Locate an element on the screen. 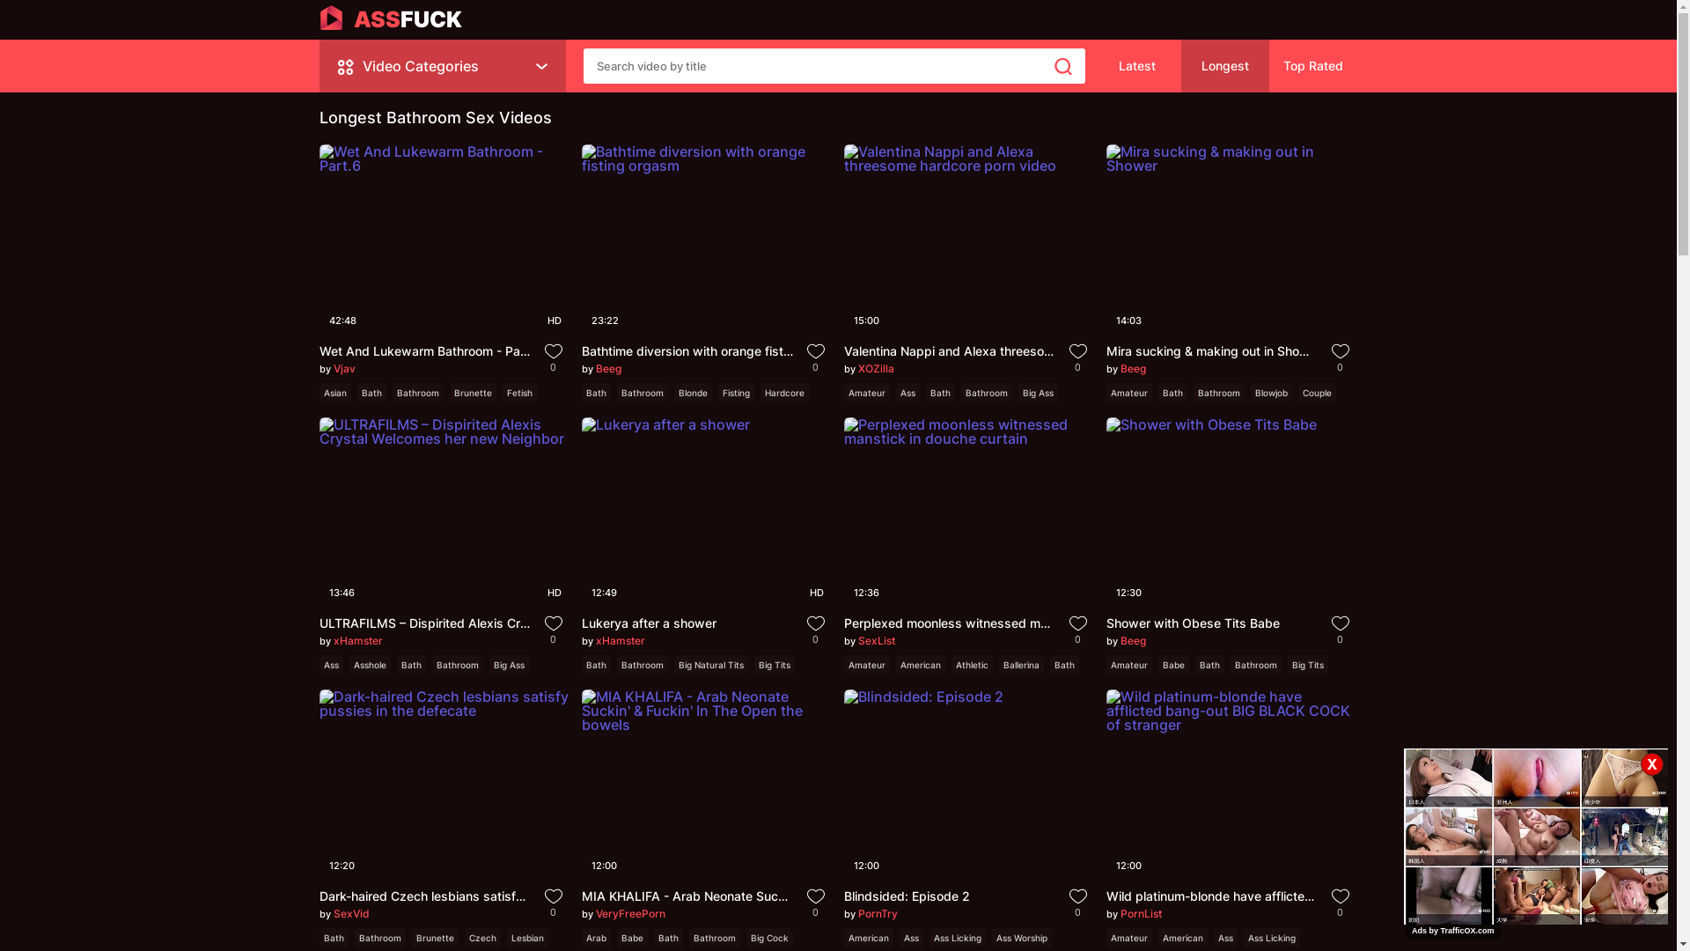  Bathtime diversion with orange fisting orgasm is located at coordinates (687, 350).